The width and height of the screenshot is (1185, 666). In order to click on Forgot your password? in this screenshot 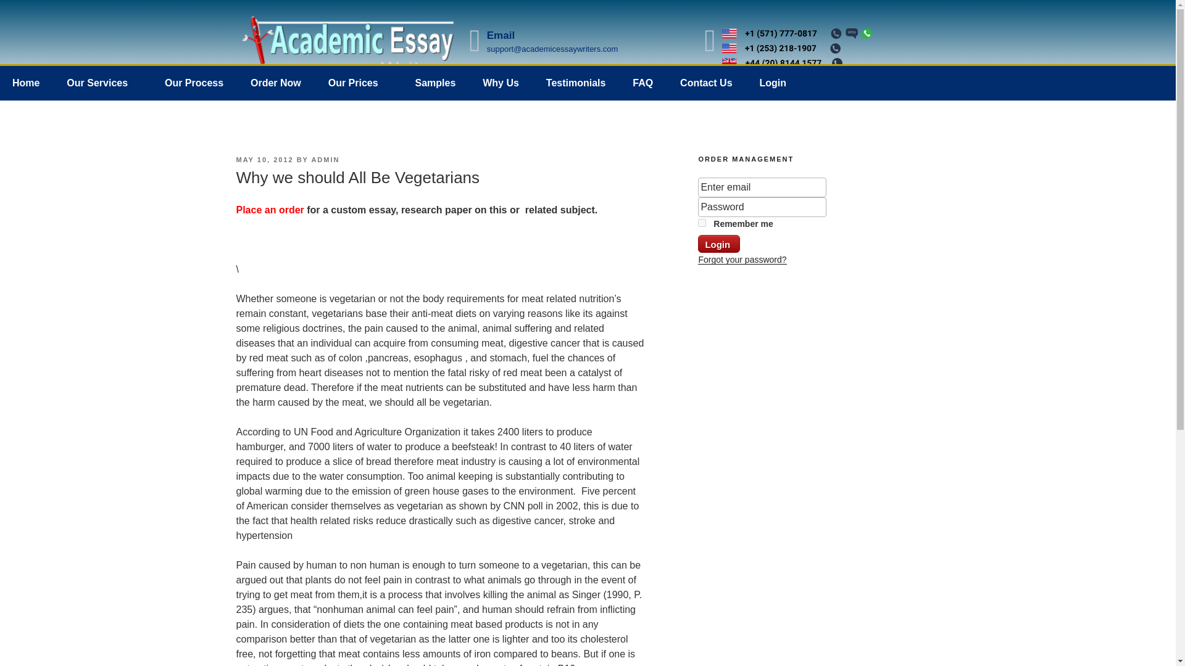, I will do `click(742, 259)`.